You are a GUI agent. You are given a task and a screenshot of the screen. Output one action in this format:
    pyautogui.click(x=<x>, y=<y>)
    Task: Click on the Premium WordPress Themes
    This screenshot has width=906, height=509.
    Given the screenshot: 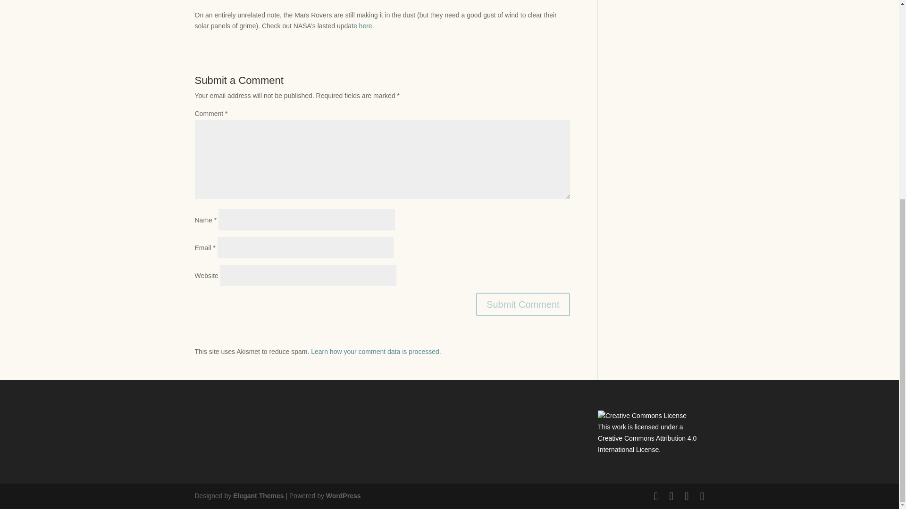 What is the action you would take?
    pyautogui.click(x=258, y=496)
    